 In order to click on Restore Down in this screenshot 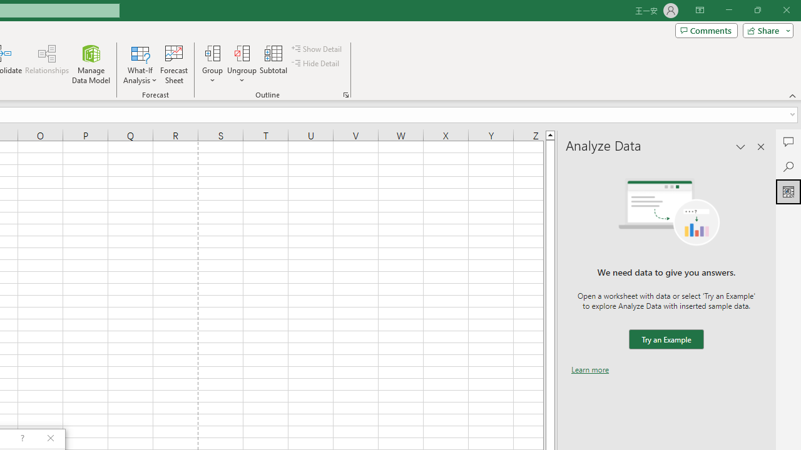, I will do `click(757, 10)`.